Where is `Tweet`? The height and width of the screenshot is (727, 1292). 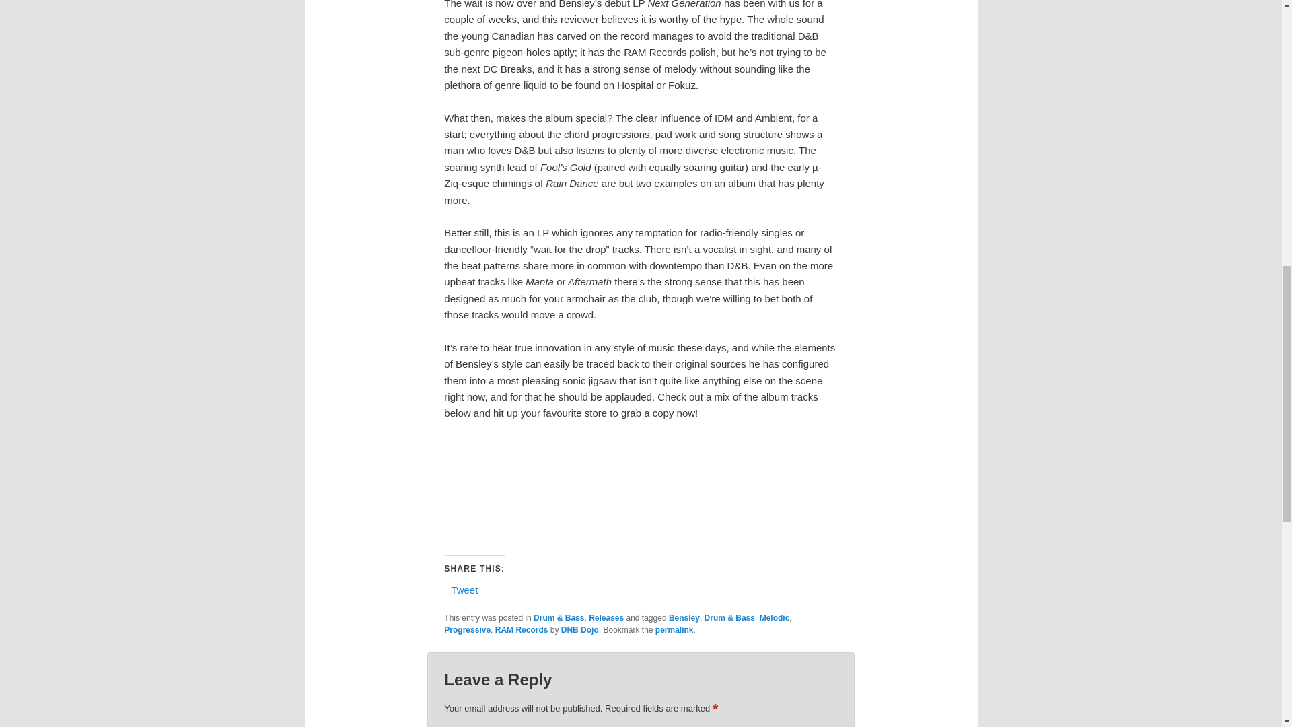
Tweet is located at coordinates (464, 590).